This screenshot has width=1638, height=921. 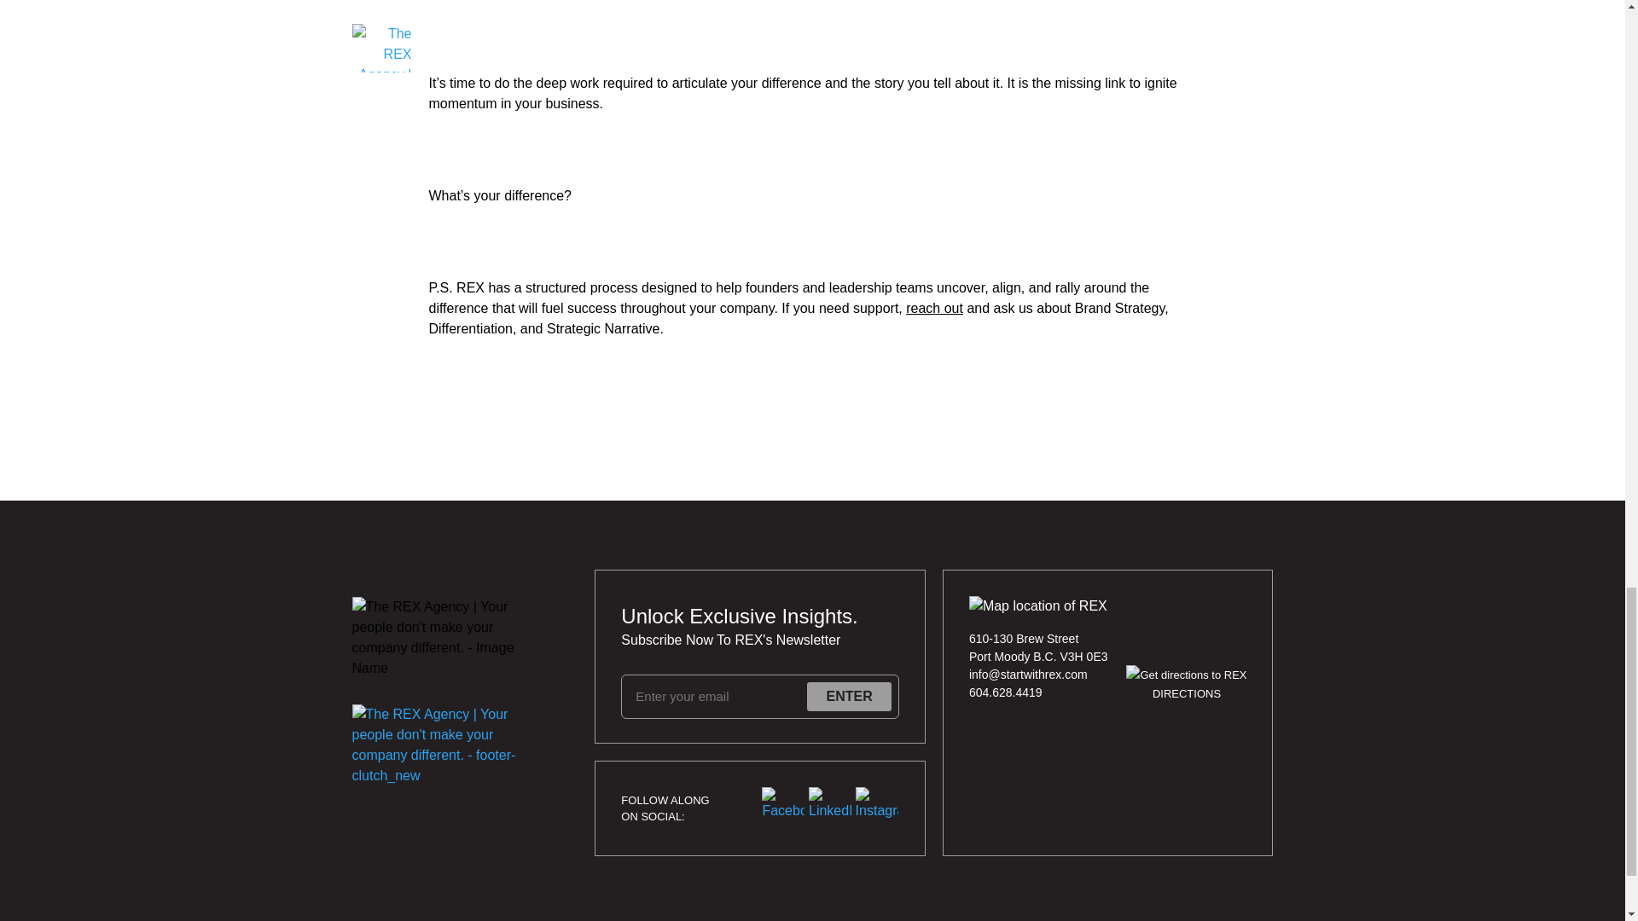 I want to click on 604.628.4419, so click(x=1039, y=692).